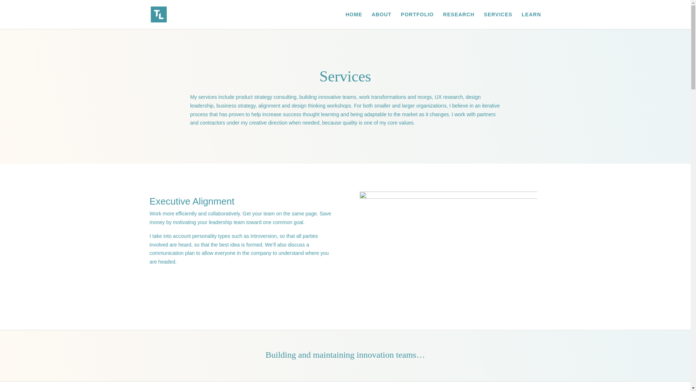 Image resolution: width=696 pixels, height=391 pixels. What do you see at coordinates (498, 20) in the screenshot?
I see `SERVICES` at bounding box center [498, 20].